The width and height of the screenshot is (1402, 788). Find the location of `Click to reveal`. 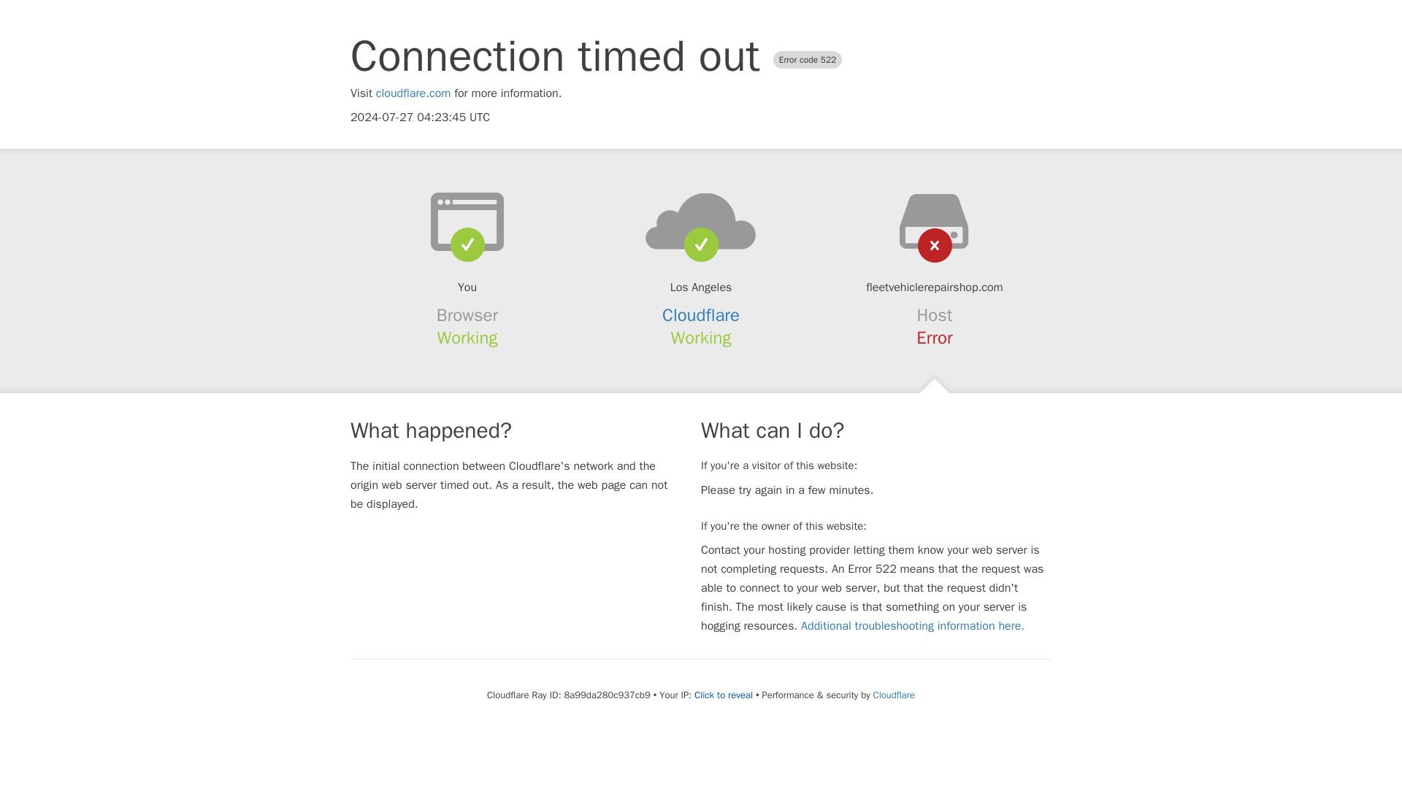

Click to reveal is located at coordinates (723, 695).